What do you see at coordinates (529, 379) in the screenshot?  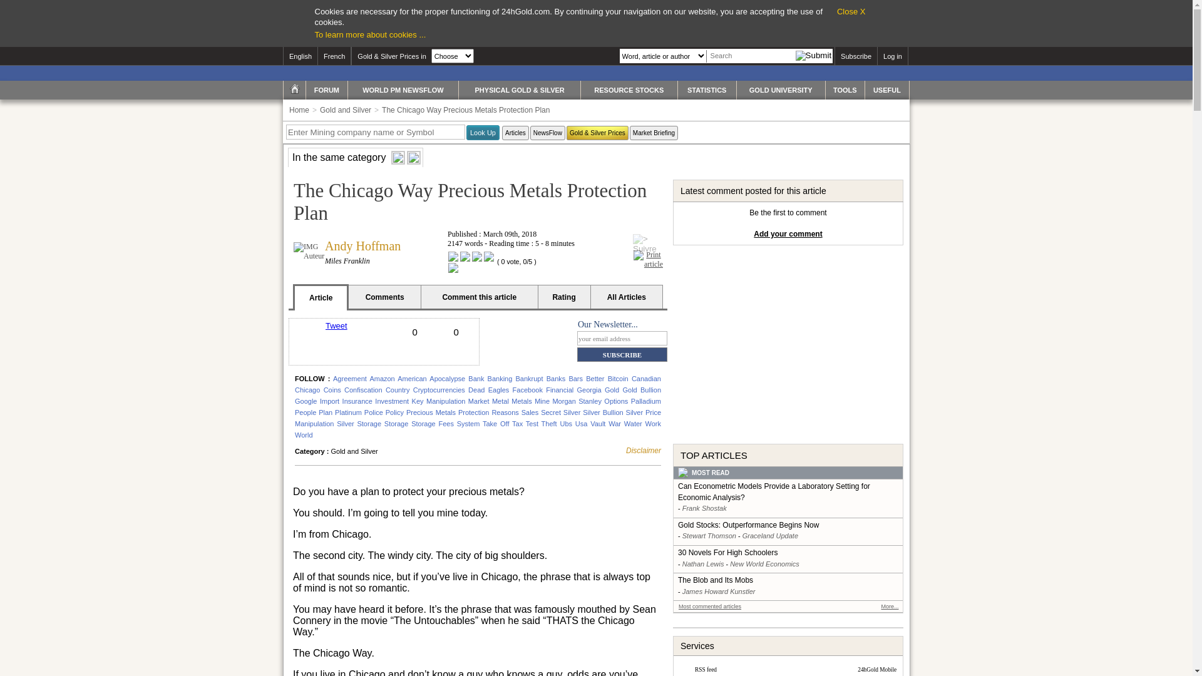 I see `Bankrupt` at bounding box center [529, 379].